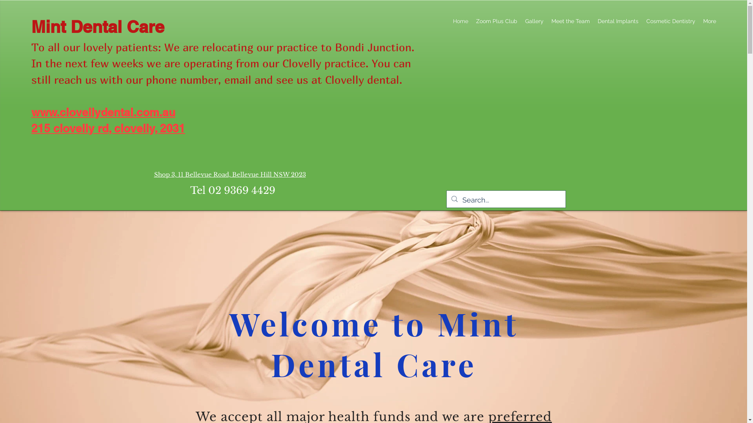  What do you see at coordinates (98, 27) in the screenshot?
I see `Mint Dental Care` at bounding box center [98, 27].